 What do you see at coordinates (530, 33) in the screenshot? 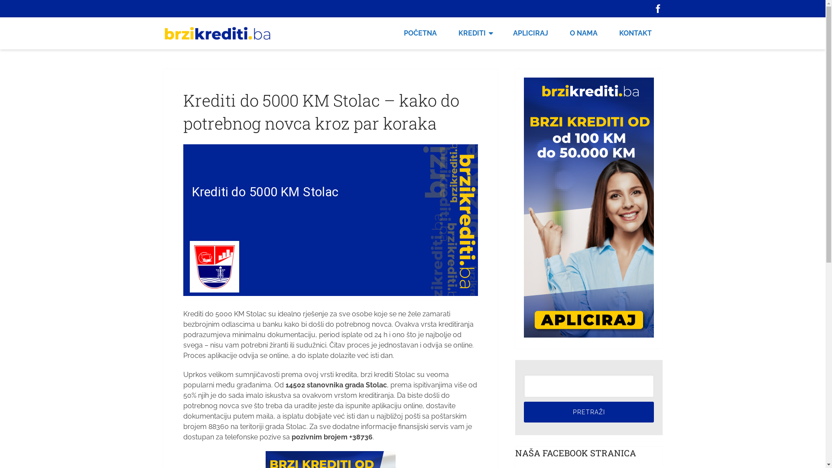
I see `APLICIRAJ` at bounding box center [530, 33].